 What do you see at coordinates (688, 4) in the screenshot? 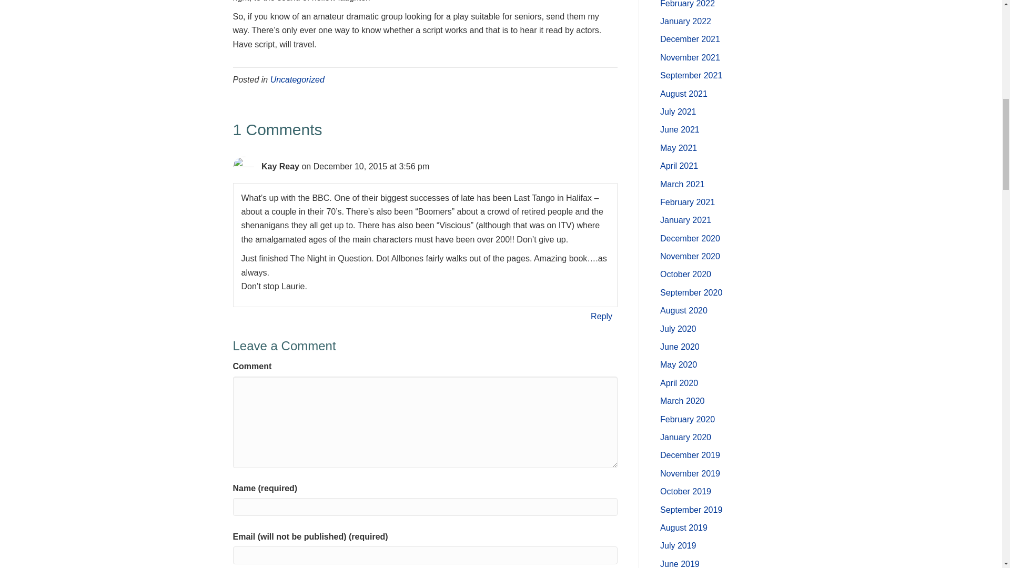
I see `February 2022` at bounding box center [688, 4].